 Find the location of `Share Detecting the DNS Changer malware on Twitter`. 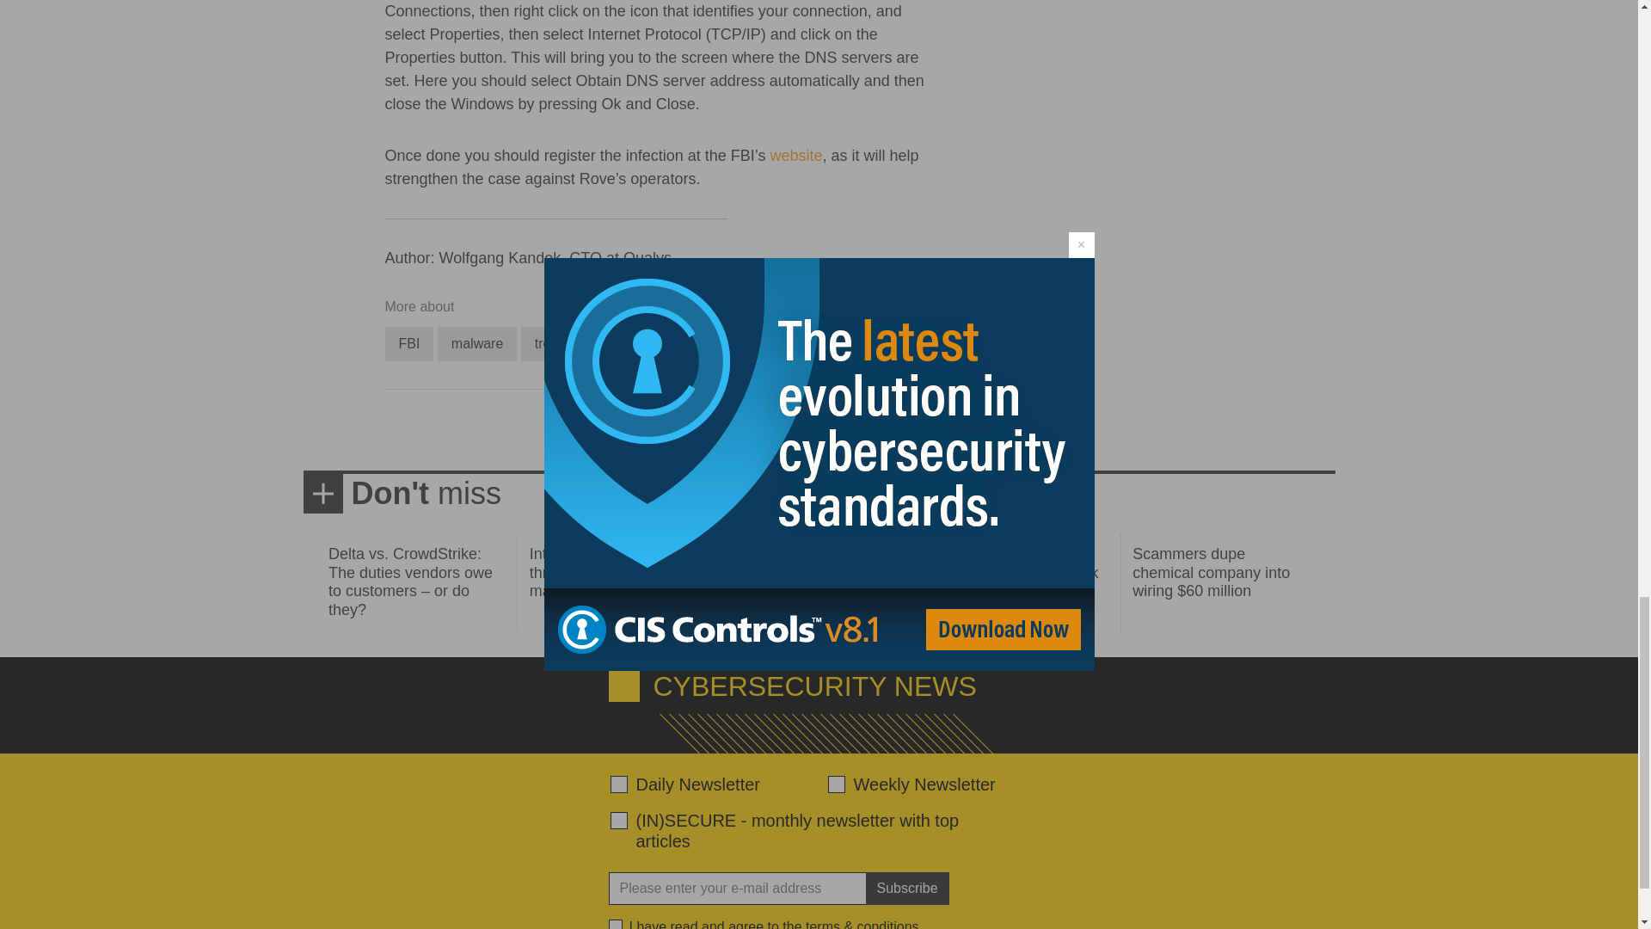

Share Detecting the DNS Changer malware on Twitter is located at coordinates (666, 430).